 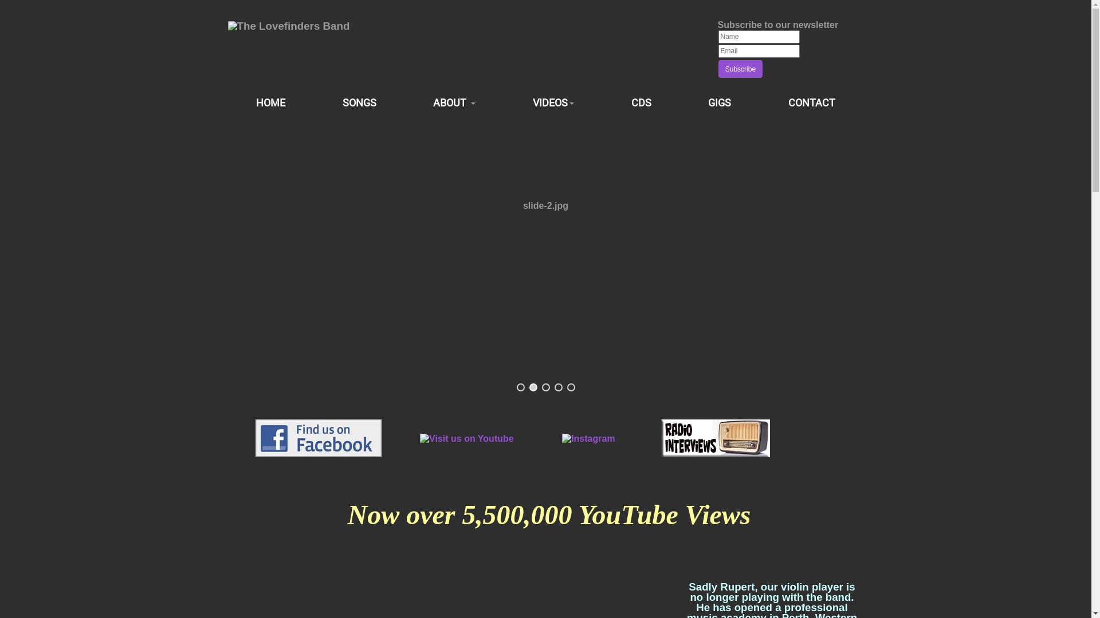 What do you see at coordinates (811, 102) in the screenshot?
I see `CONTACT` at bounding box center [811, 102].